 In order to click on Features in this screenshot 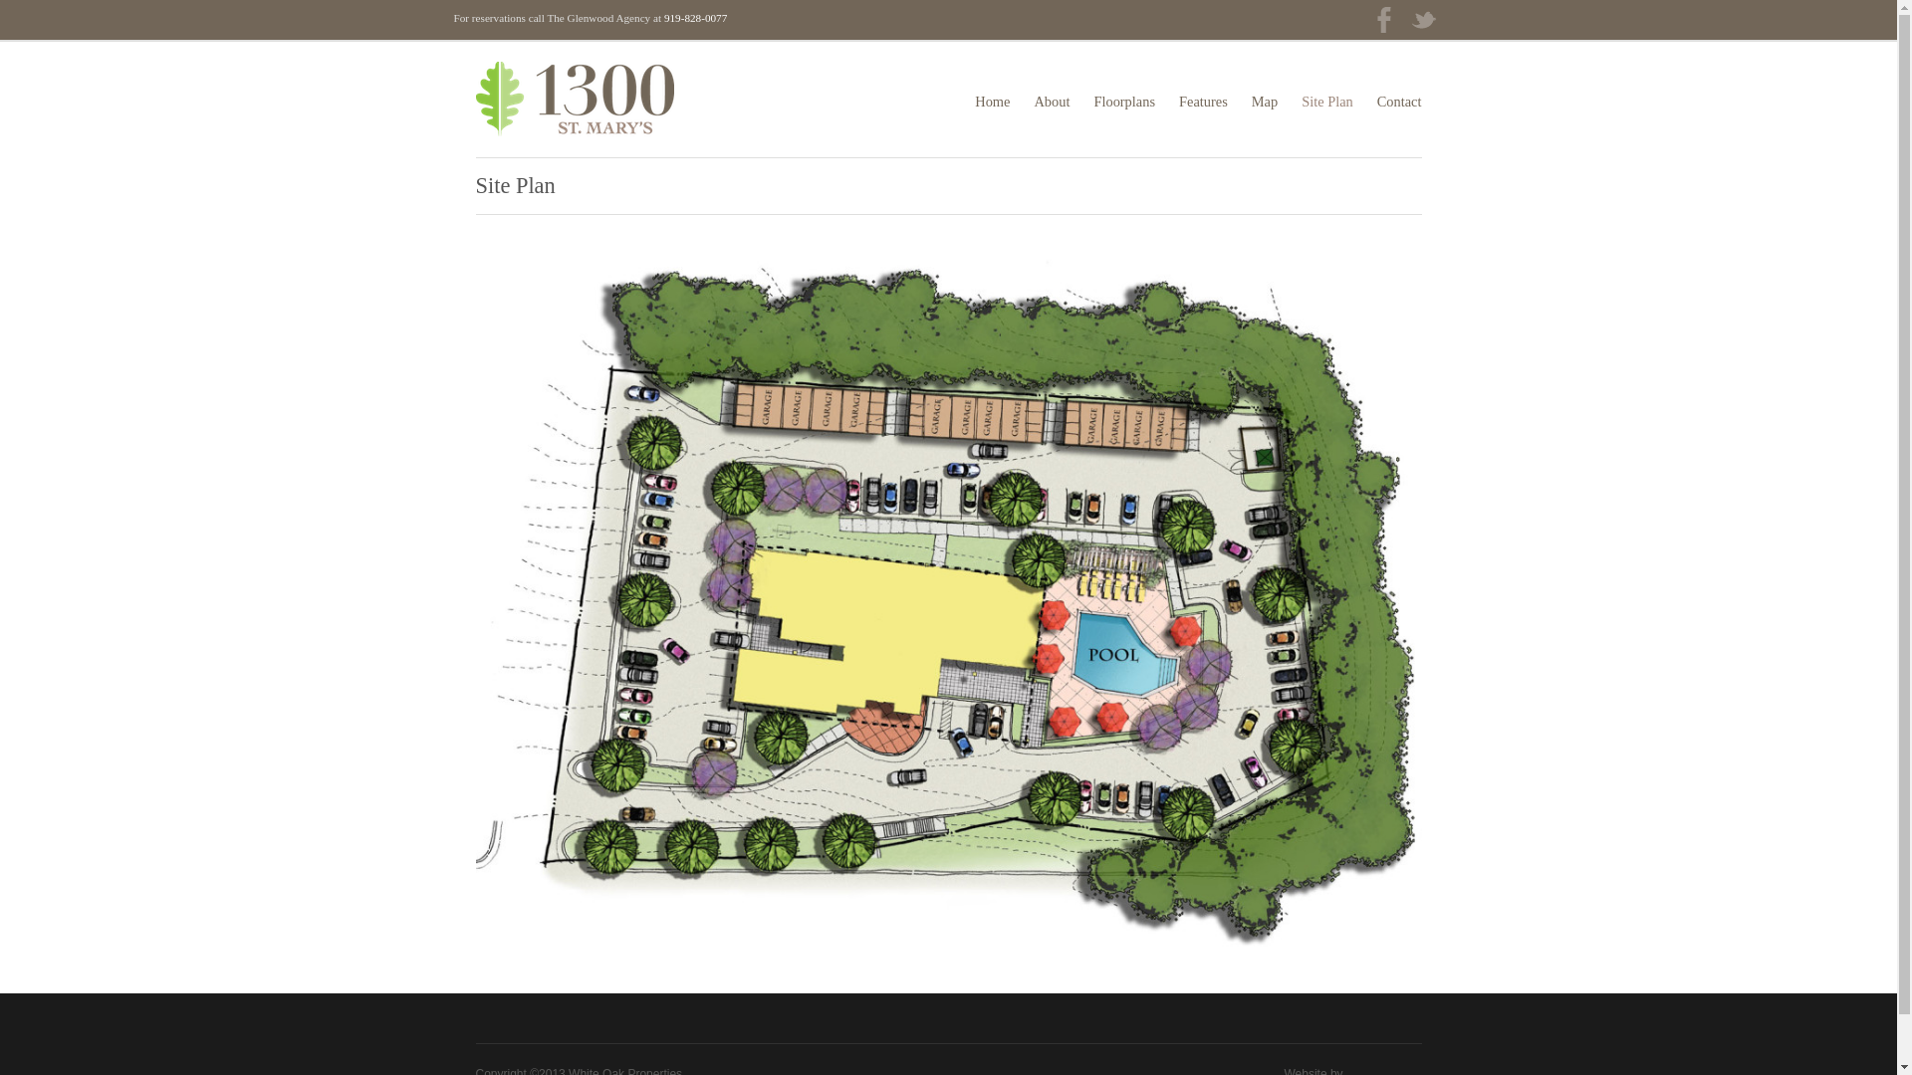, I will do `click(1203, 102)`.